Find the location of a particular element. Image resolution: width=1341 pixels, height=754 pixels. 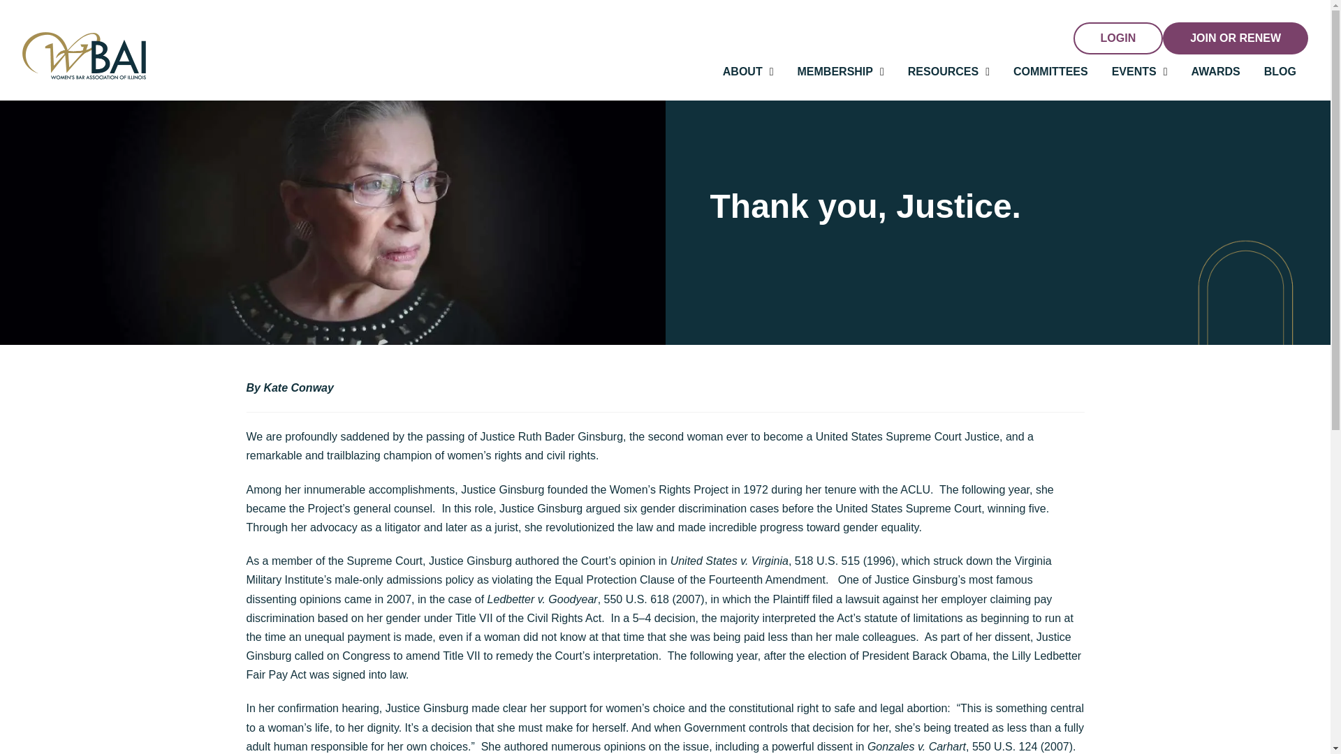

BLOG is located at coordinates (1280, 71).